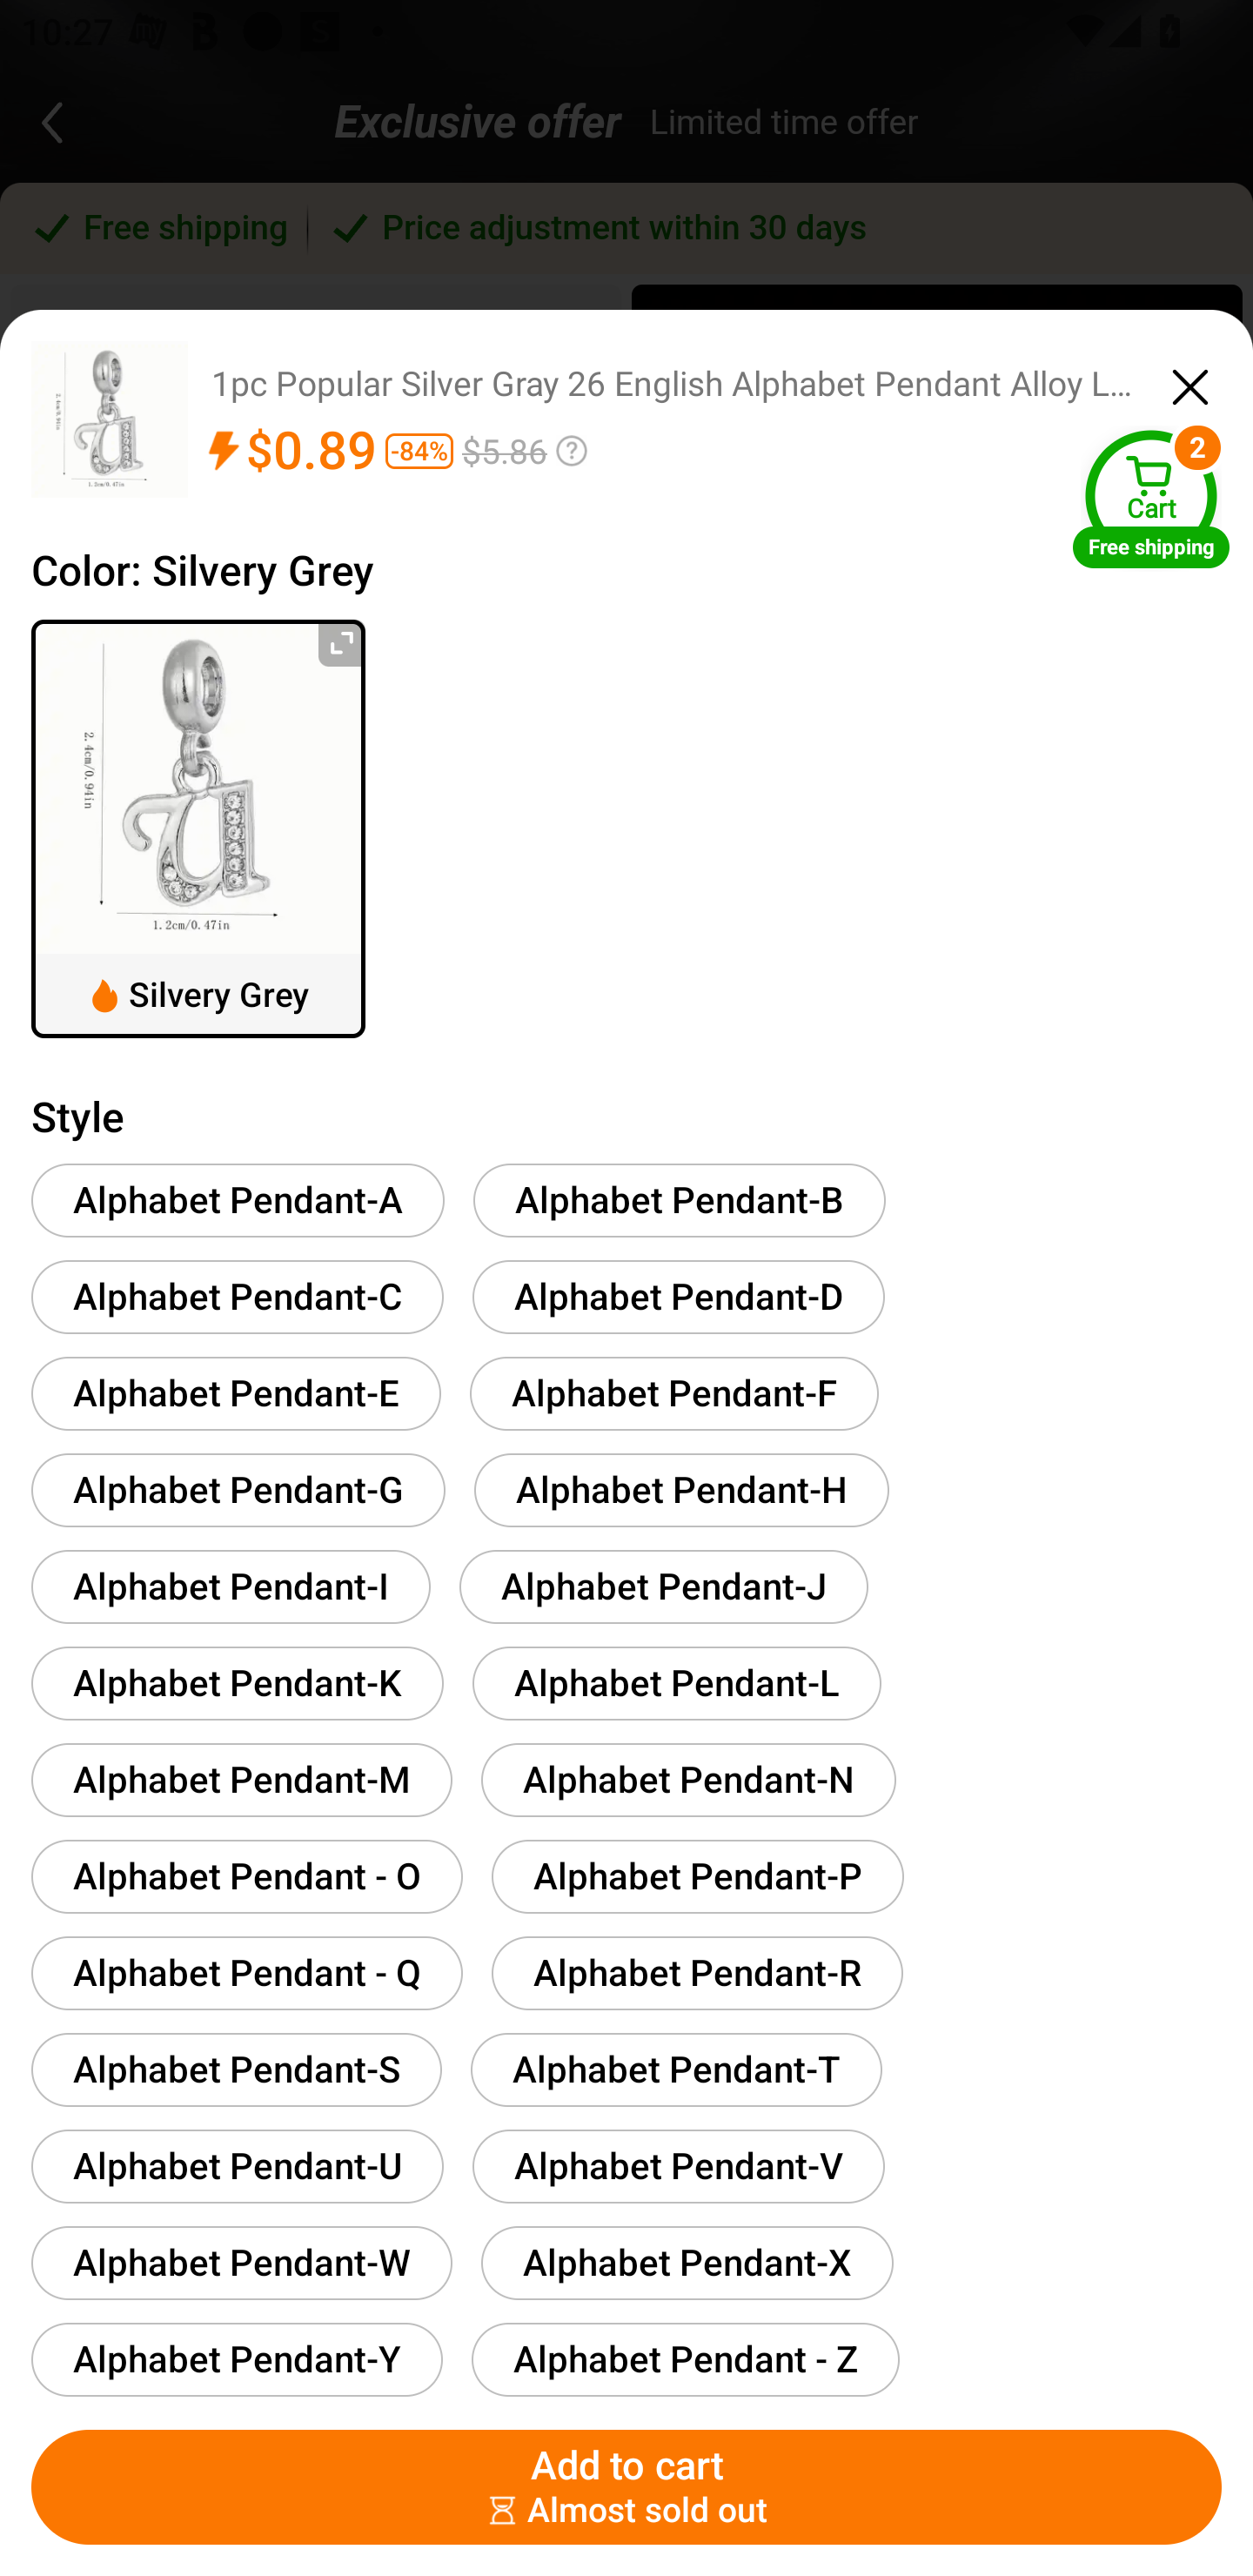 The image size is (1253, 2576). Describe the element at coordinates (673, 1392) in the screenshot. I see ` Alphabet Pendant-F` at that location.